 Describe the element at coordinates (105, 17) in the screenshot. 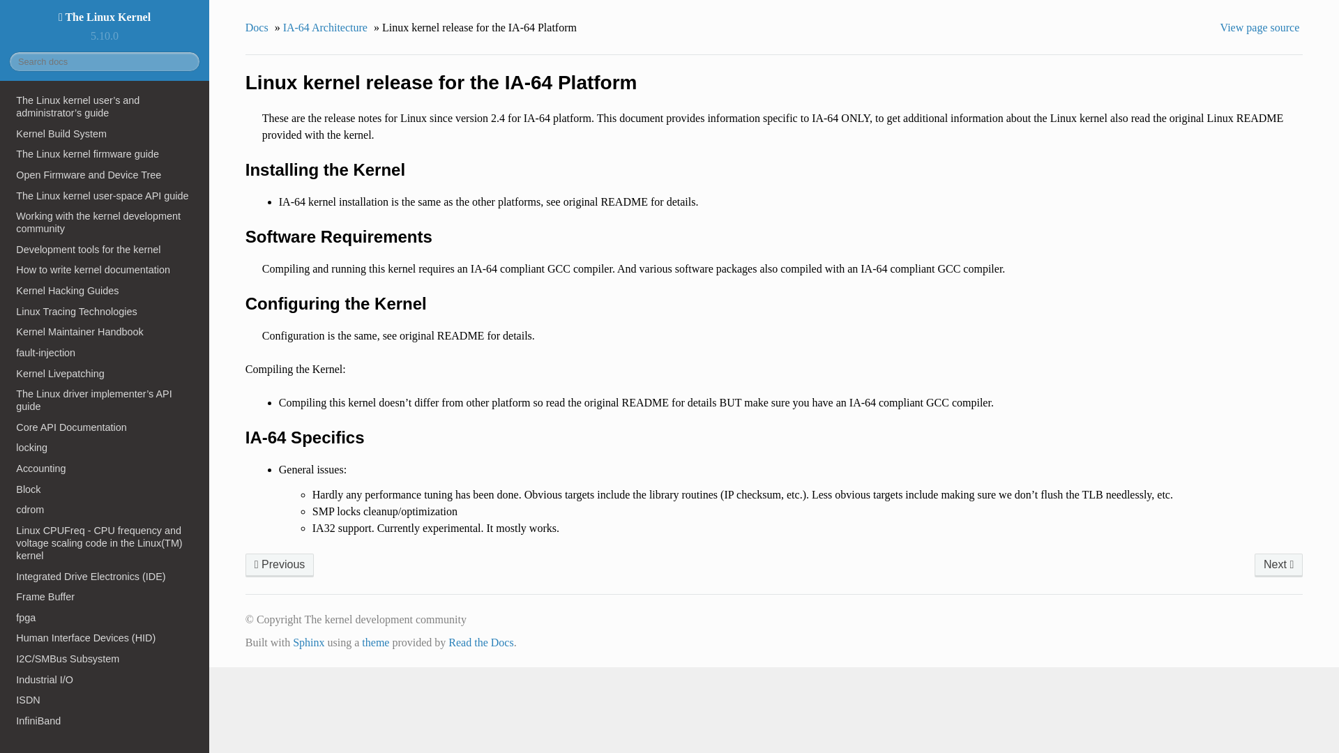

I see `The Linux Kernel` at that location.